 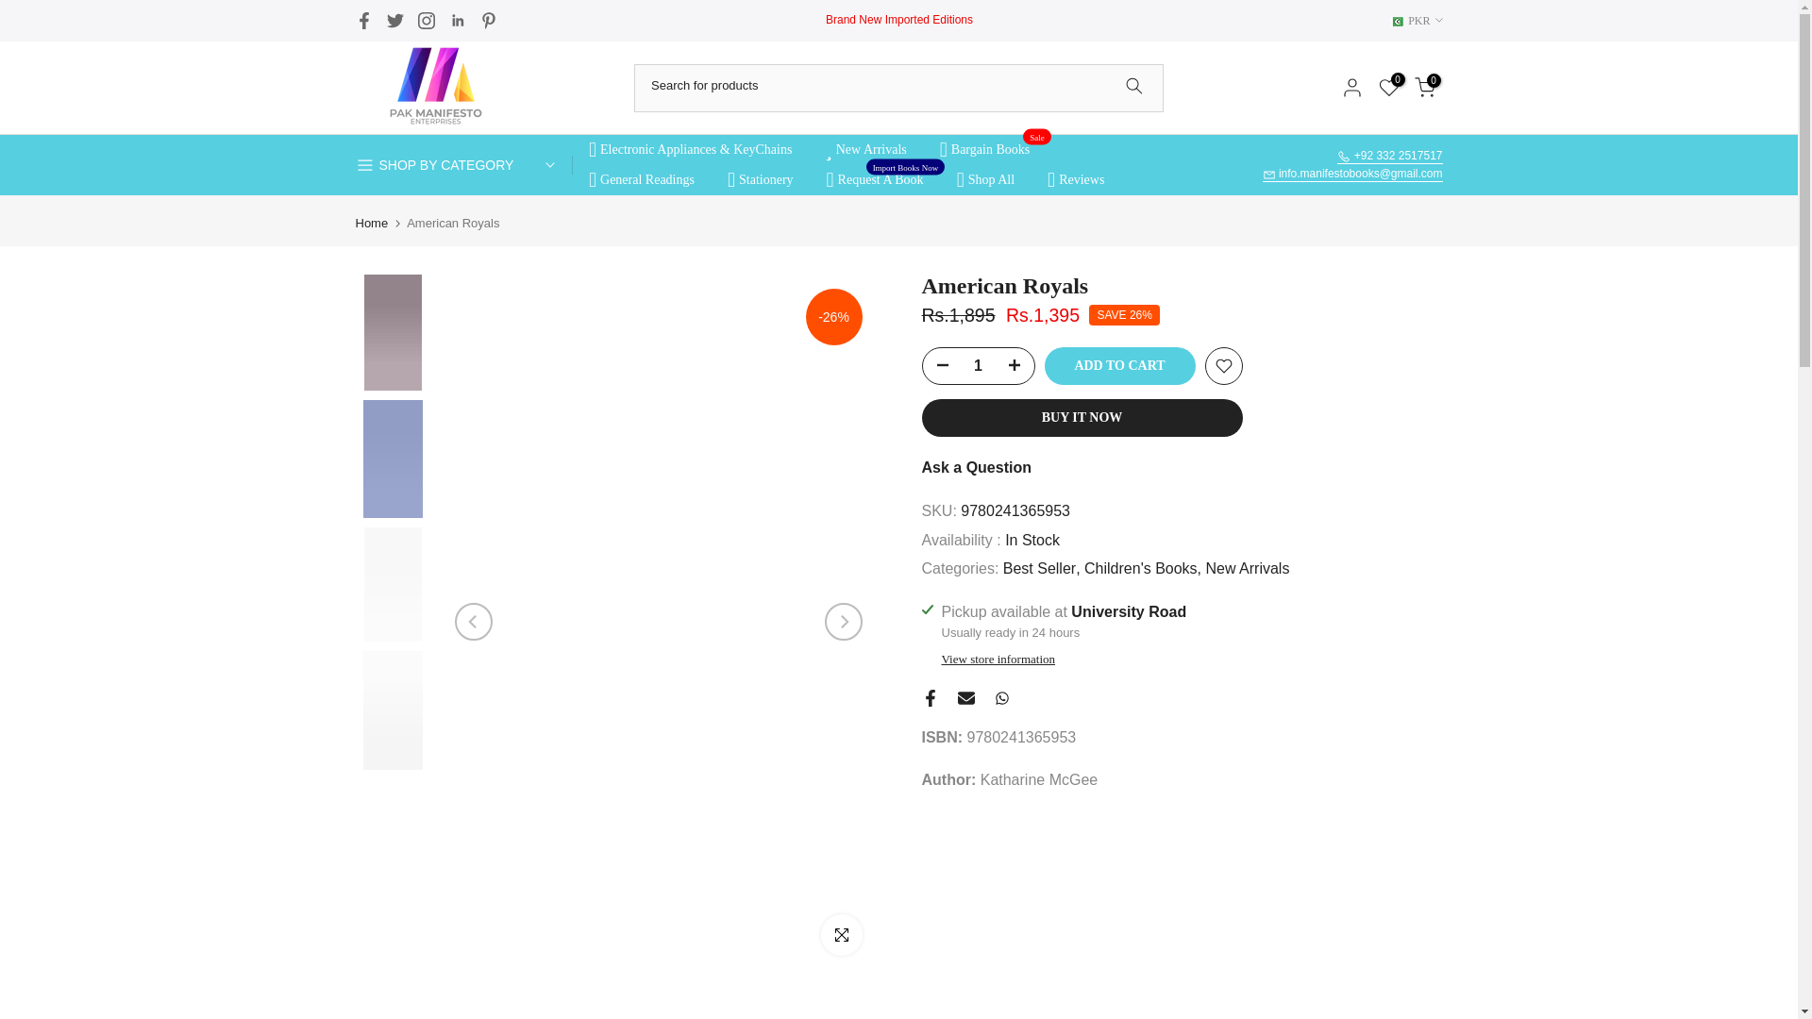 What do you see at coordinates (1423, 87) in the screenshot?
I see `0` at bounding box center [1423, 87].